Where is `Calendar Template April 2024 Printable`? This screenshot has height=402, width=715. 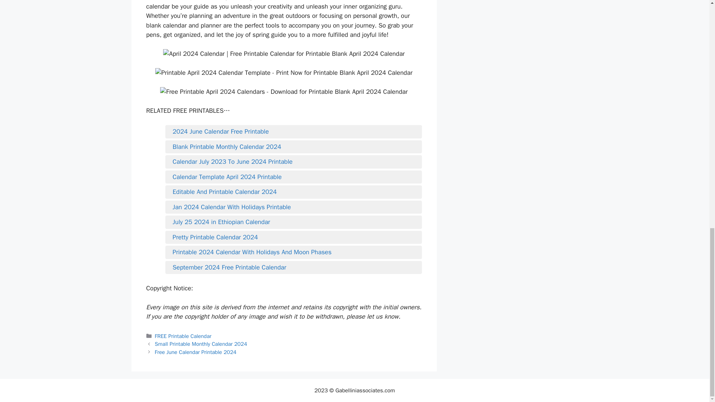
Calendar Template April 2024 Printable is located at coordinates (293, 177).